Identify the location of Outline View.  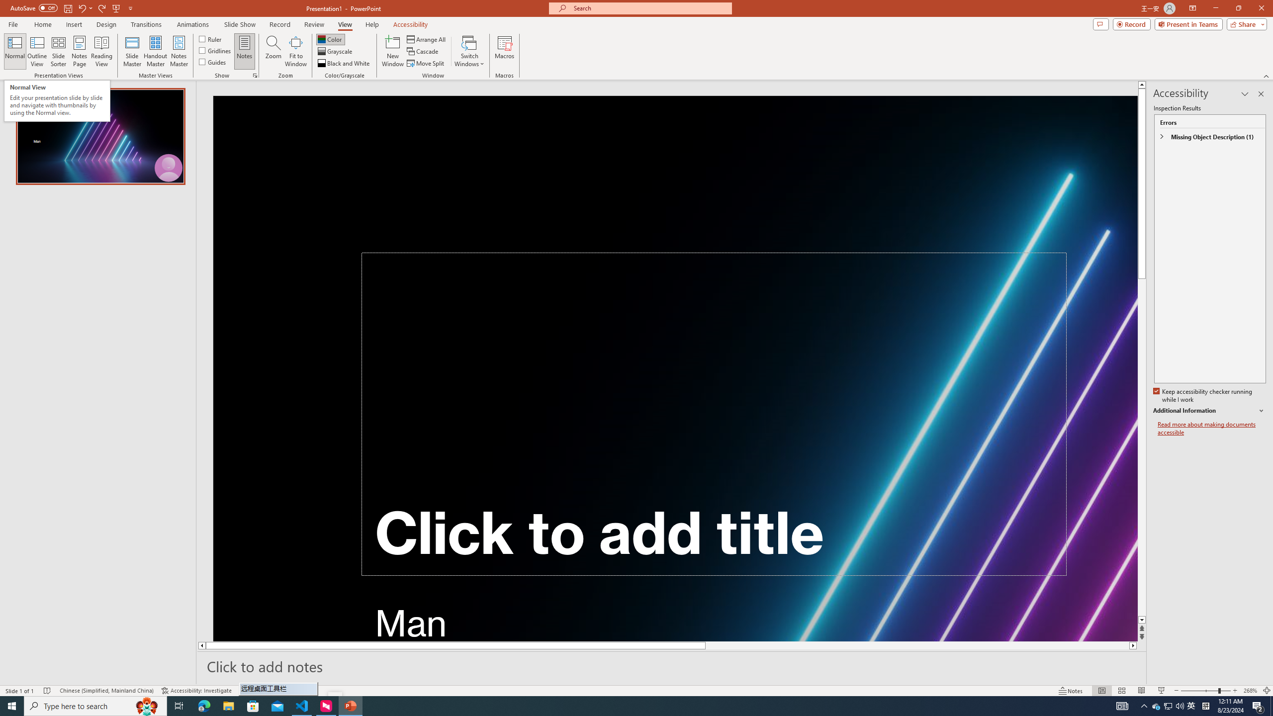
(37, 51).